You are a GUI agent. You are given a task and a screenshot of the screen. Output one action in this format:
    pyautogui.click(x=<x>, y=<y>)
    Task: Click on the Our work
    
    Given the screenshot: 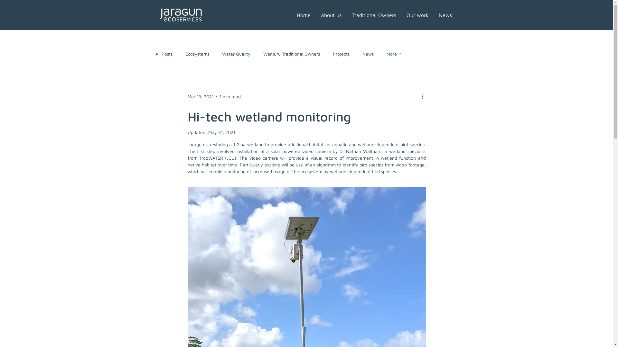 What is the action you would take?
    pyautogui.click(x=417, y=15)
    